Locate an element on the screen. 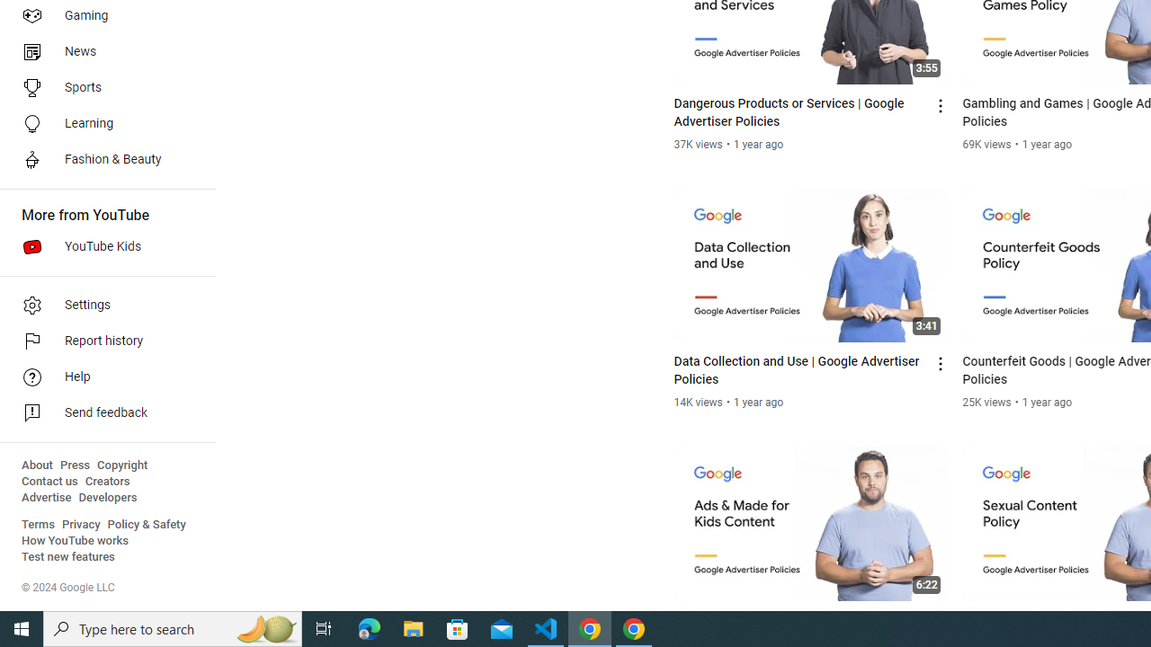  Report history is located at coordinates (103, 341).